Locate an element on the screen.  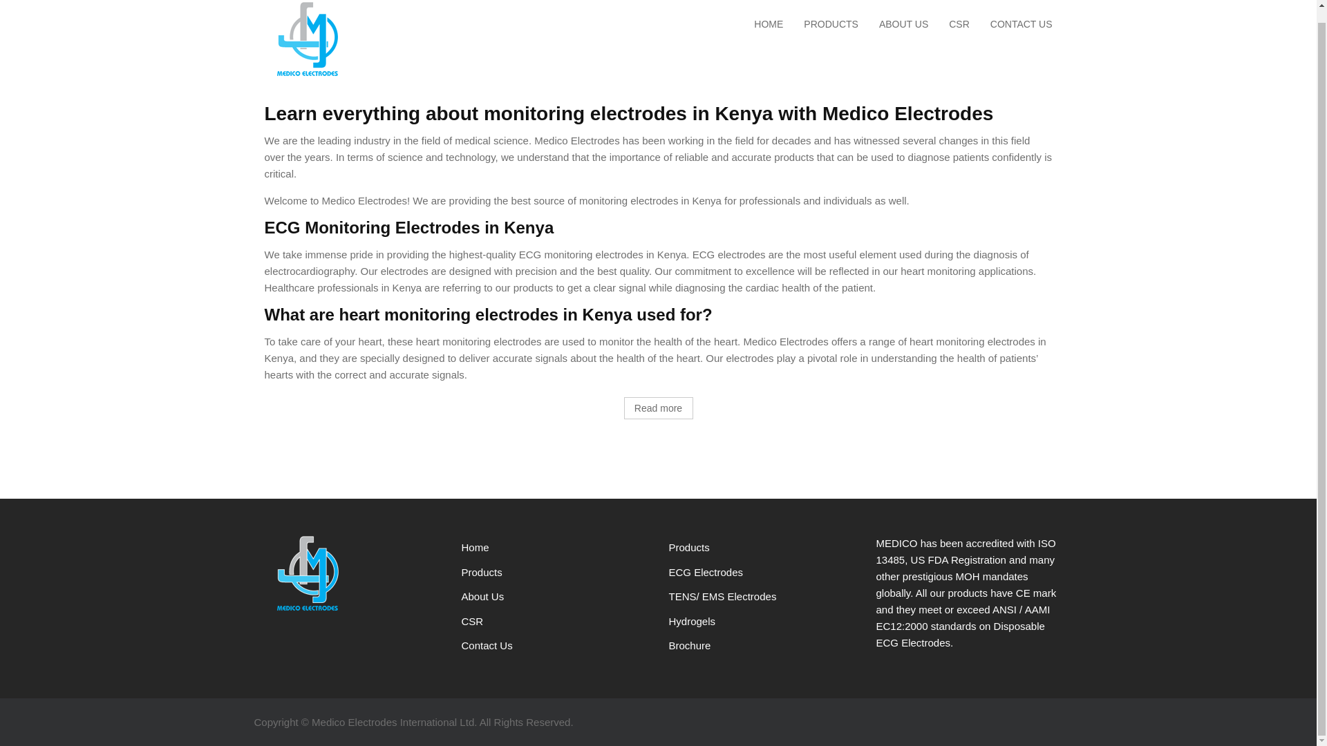
Hydrogels is located at coordinates (693, 622).